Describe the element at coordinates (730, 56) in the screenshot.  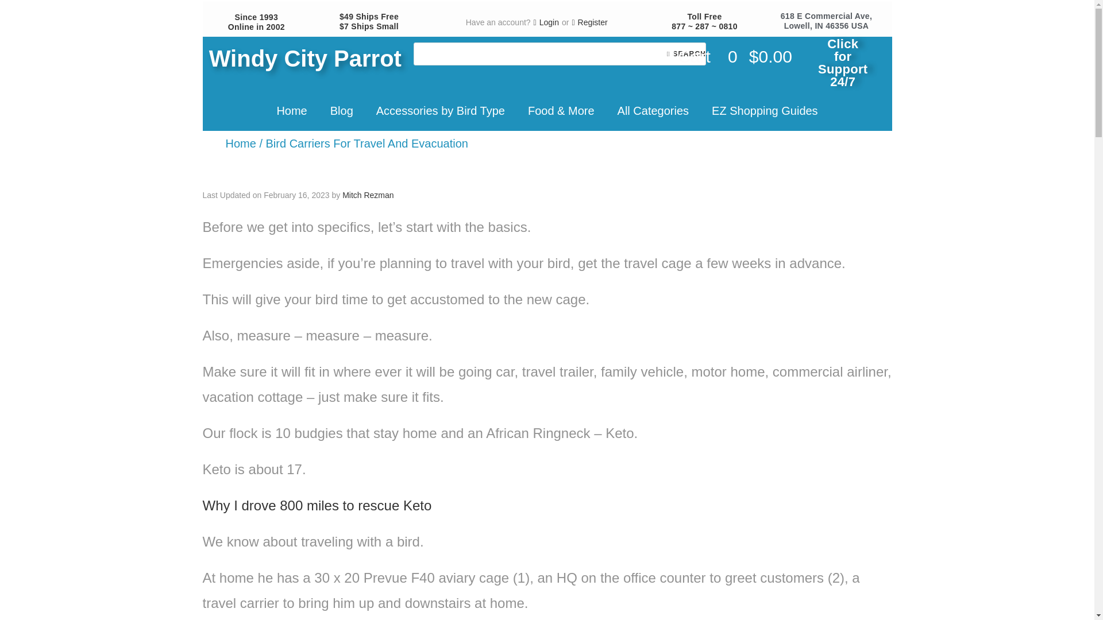
I see `View your shopping cart` at that location.